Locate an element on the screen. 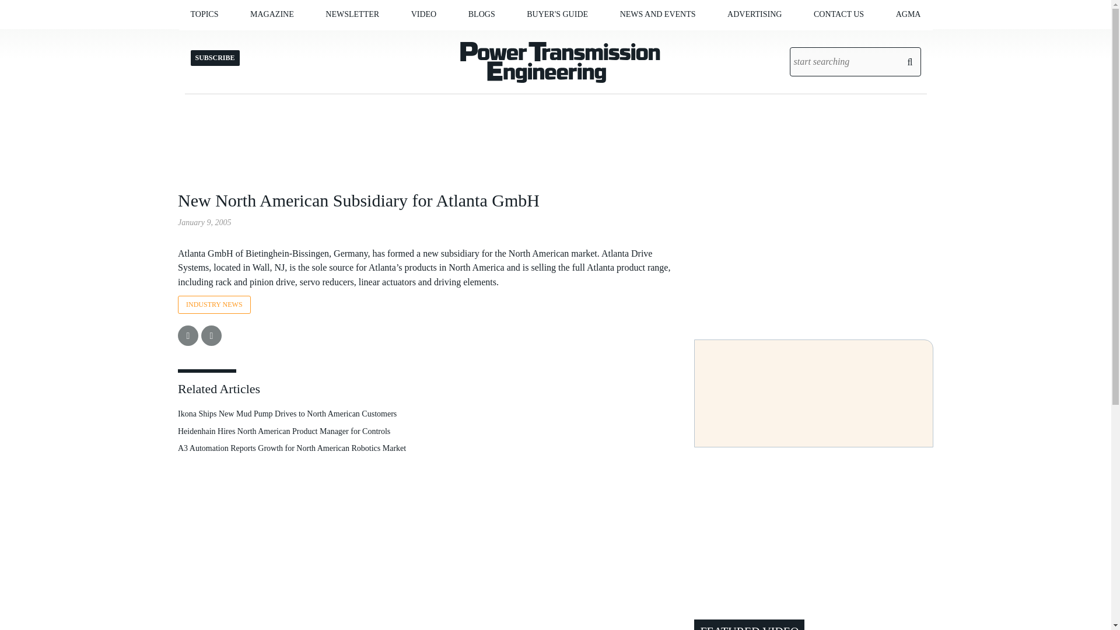 This screenshot has height=630, width=1120. DESIGN is located at coordinates (249, 38).